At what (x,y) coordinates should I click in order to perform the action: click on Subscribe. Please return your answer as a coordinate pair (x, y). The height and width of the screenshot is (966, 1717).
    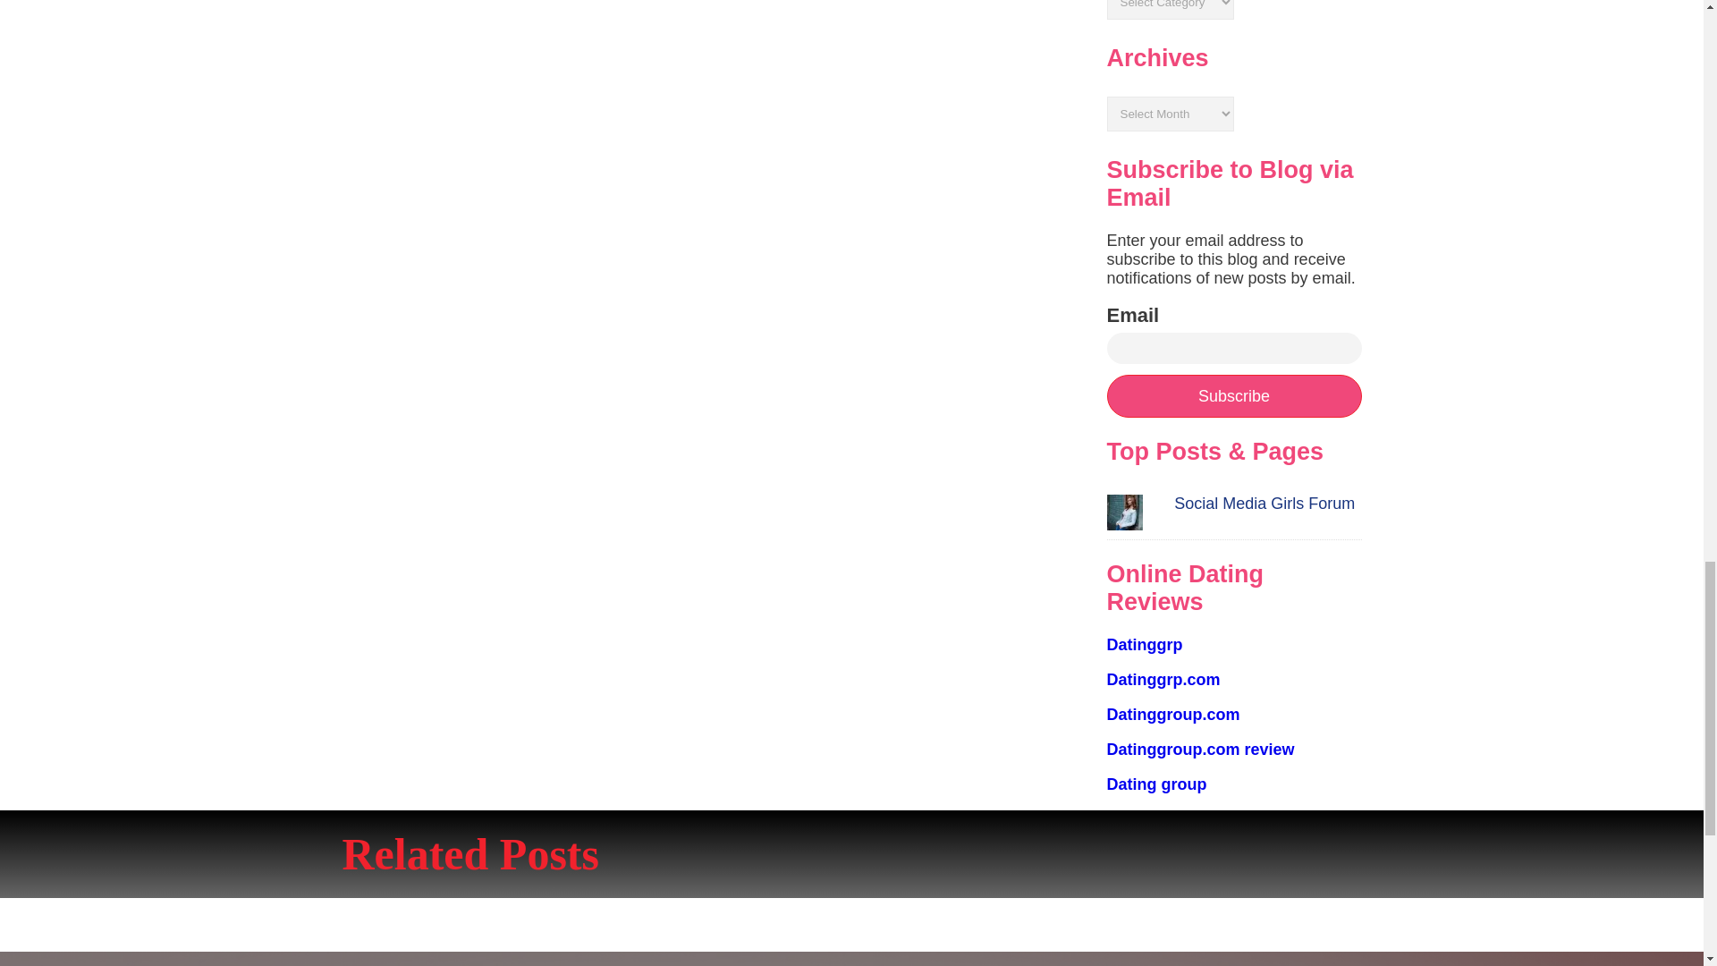
    Looking at the image, I should click on (1234, 395).